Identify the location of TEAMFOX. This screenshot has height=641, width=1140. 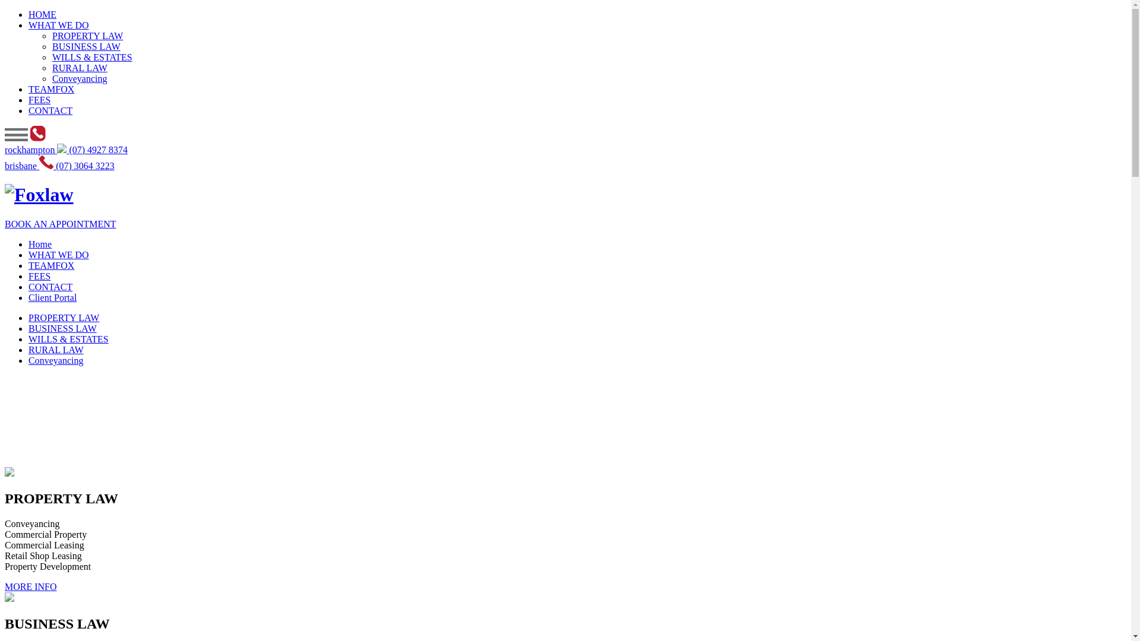
(51, 89).